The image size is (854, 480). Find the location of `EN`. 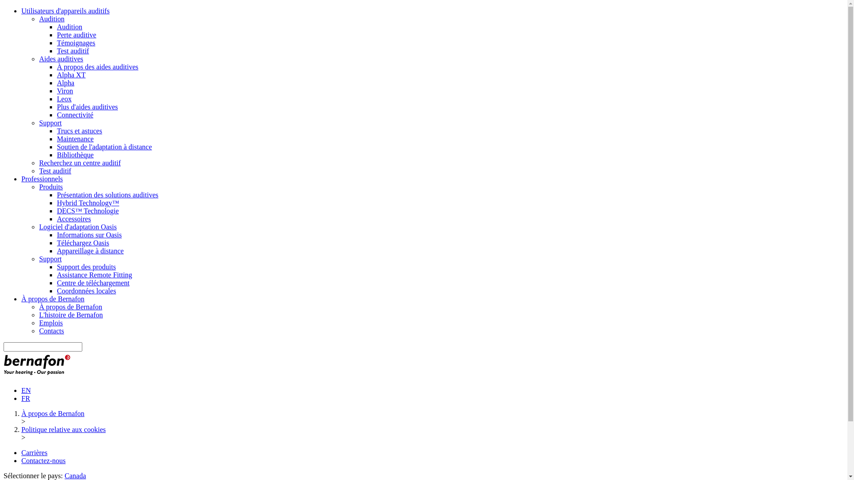

EN is located at coordinates (26, 390).